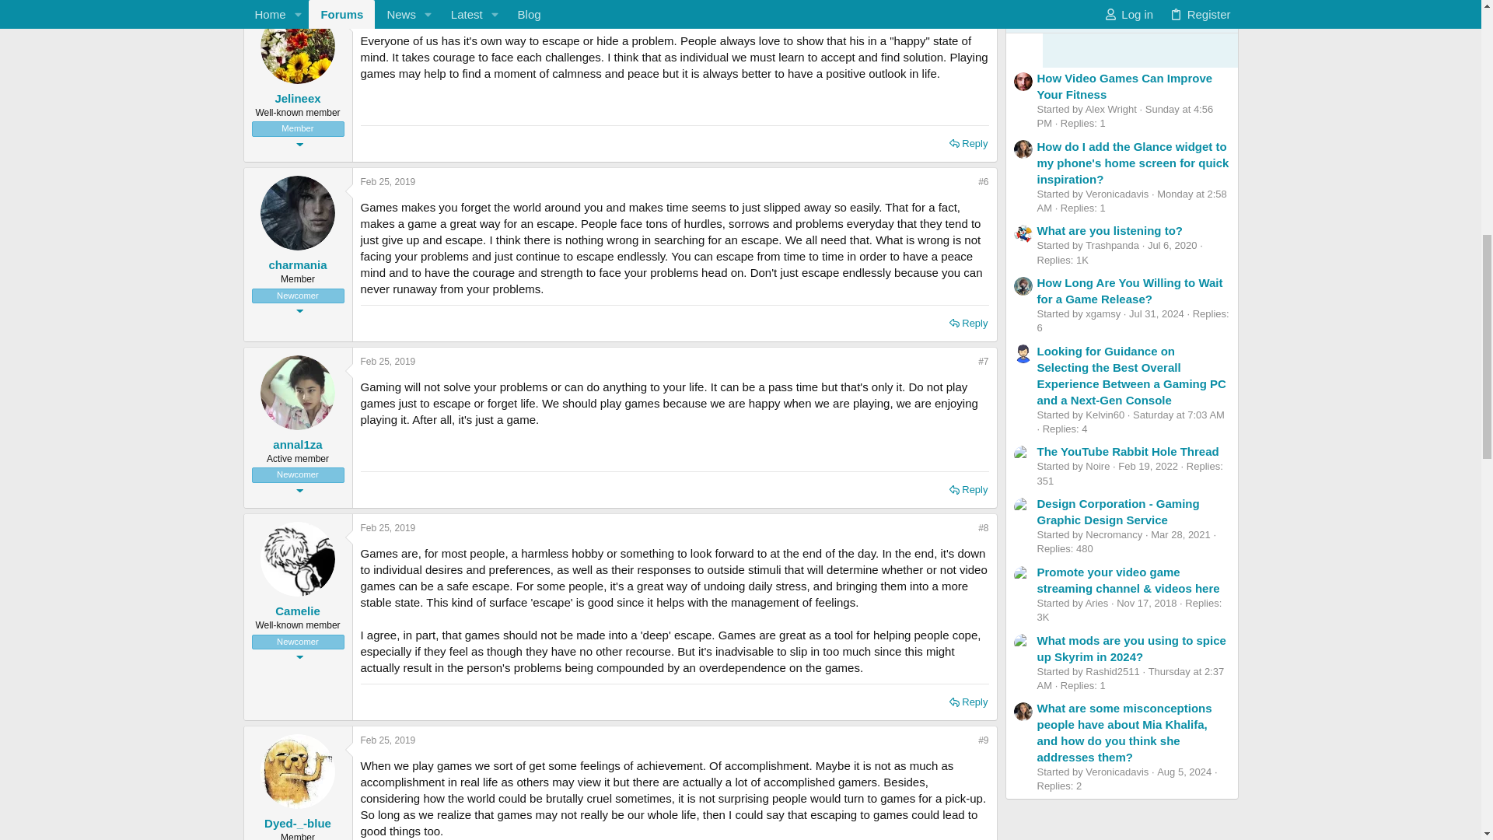 The image size is (1493, 840). Describe the element at coordinates (389, 361) in the screenshot. I see `Feb 25, 2019 at 1:17 AM` at that location.